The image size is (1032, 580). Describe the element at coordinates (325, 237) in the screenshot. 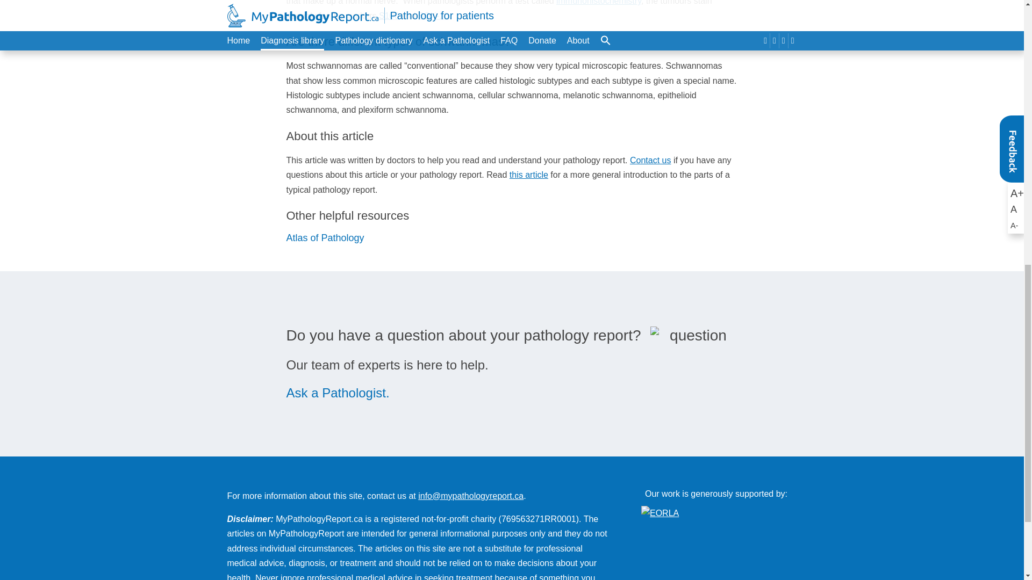

I see `Atlas of Pathology` at that location.